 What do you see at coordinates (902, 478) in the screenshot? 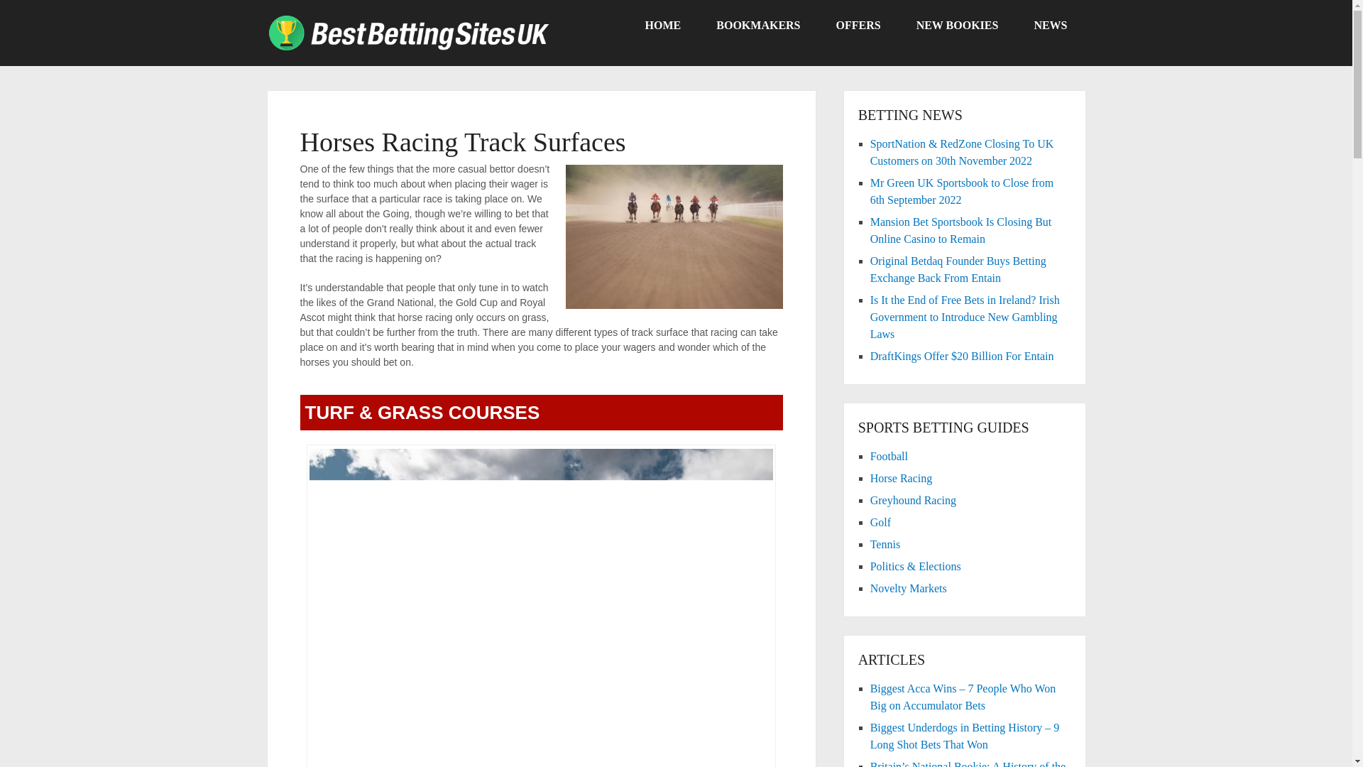
I see `Horse Racing` at bounding box center [902, 478].